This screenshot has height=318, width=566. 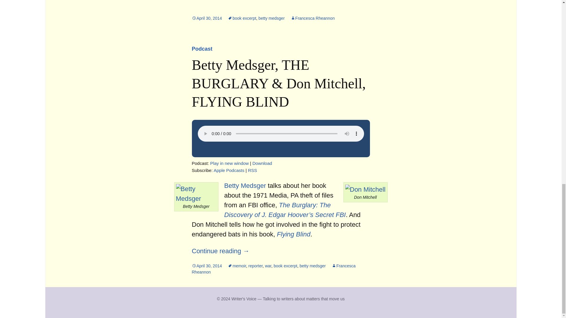 I want to click on April 30, 2014, so click(x=207, y=18).